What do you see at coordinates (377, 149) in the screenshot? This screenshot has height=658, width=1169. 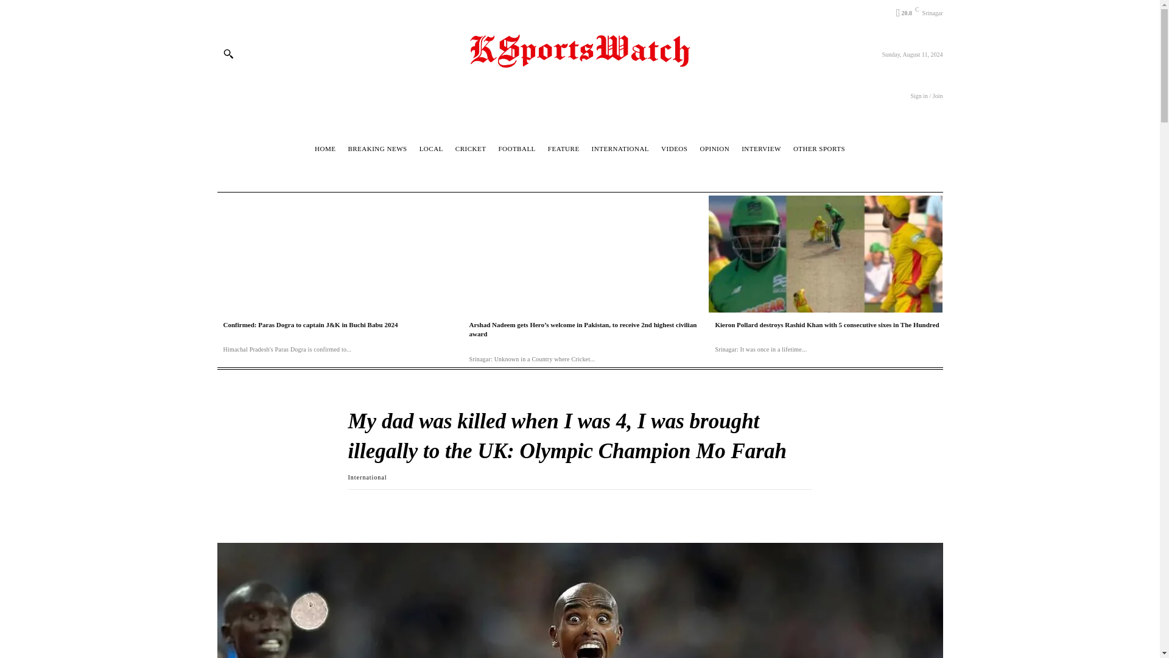 I see `BREAKING NEWS` at bounding box center [377, 149].